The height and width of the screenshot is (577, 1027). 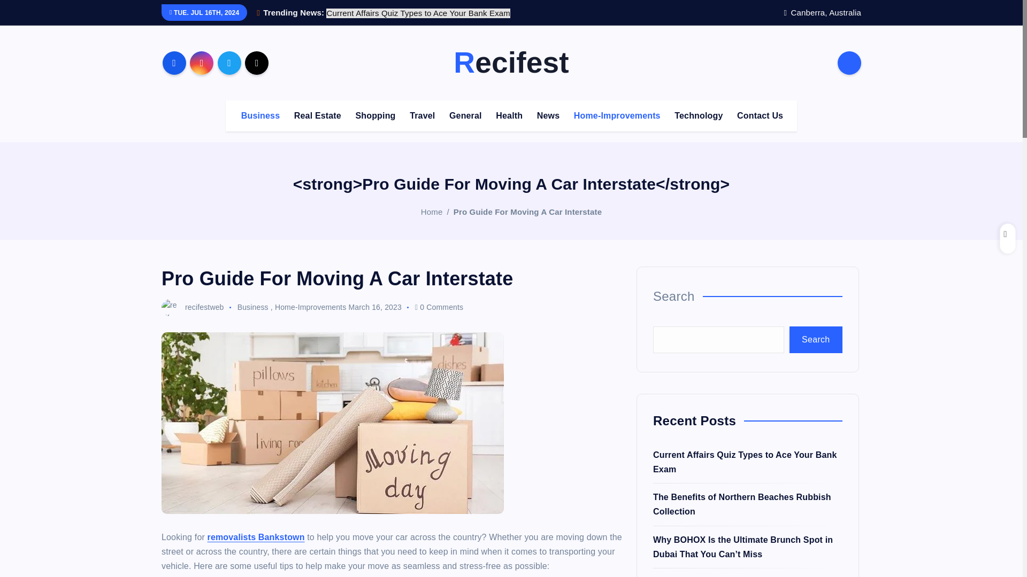 What do you see at coordinates (617, 115) in the screenshot?
I see `Home-Improvements` at bounding box center [617, 115].